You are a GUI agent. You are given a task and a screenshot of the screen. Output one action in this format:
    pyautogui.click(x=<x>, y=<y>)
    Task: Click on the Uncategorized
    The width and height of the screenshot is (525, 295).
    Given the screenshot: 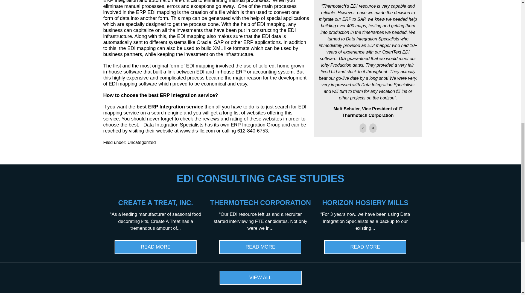 What is the action you would take?
    pyautogui.click(x=141, y=143)
    